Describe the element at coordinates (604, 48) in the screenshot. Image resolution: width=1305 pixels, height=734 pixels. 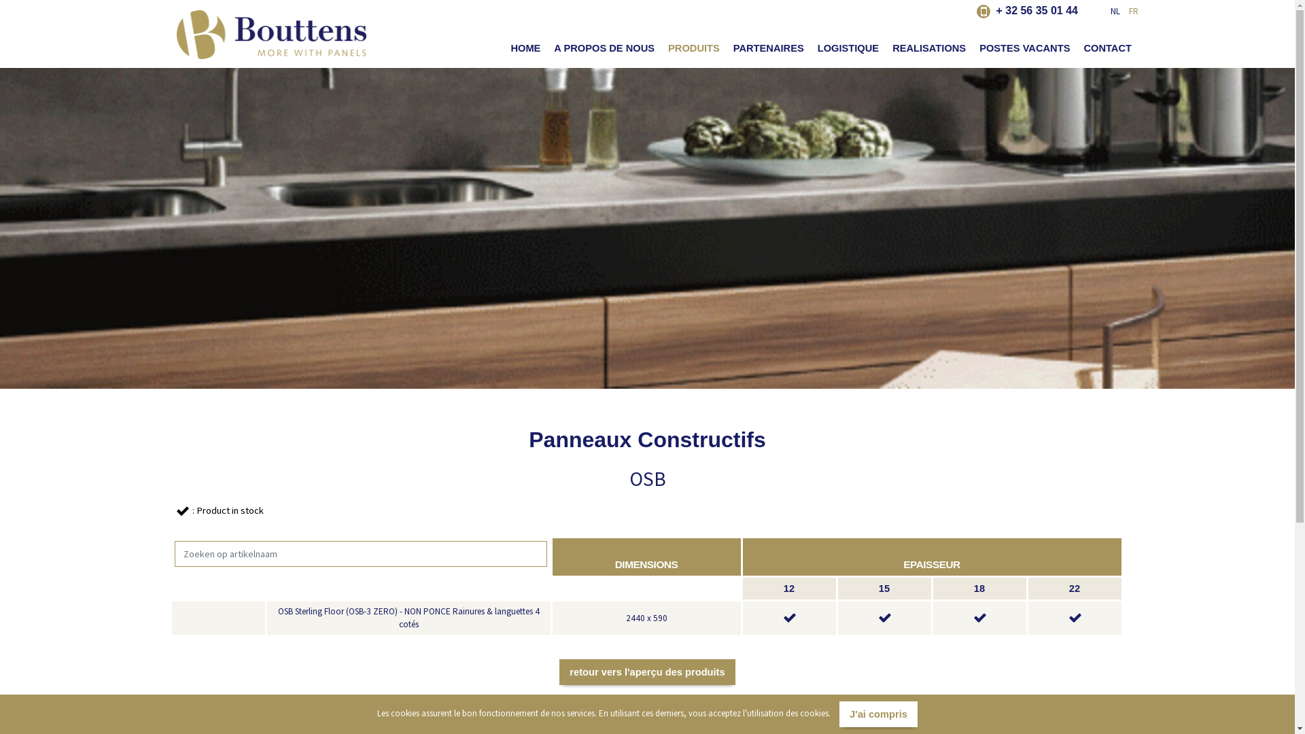
I see `A PROPOS DE NOUS` at that location.